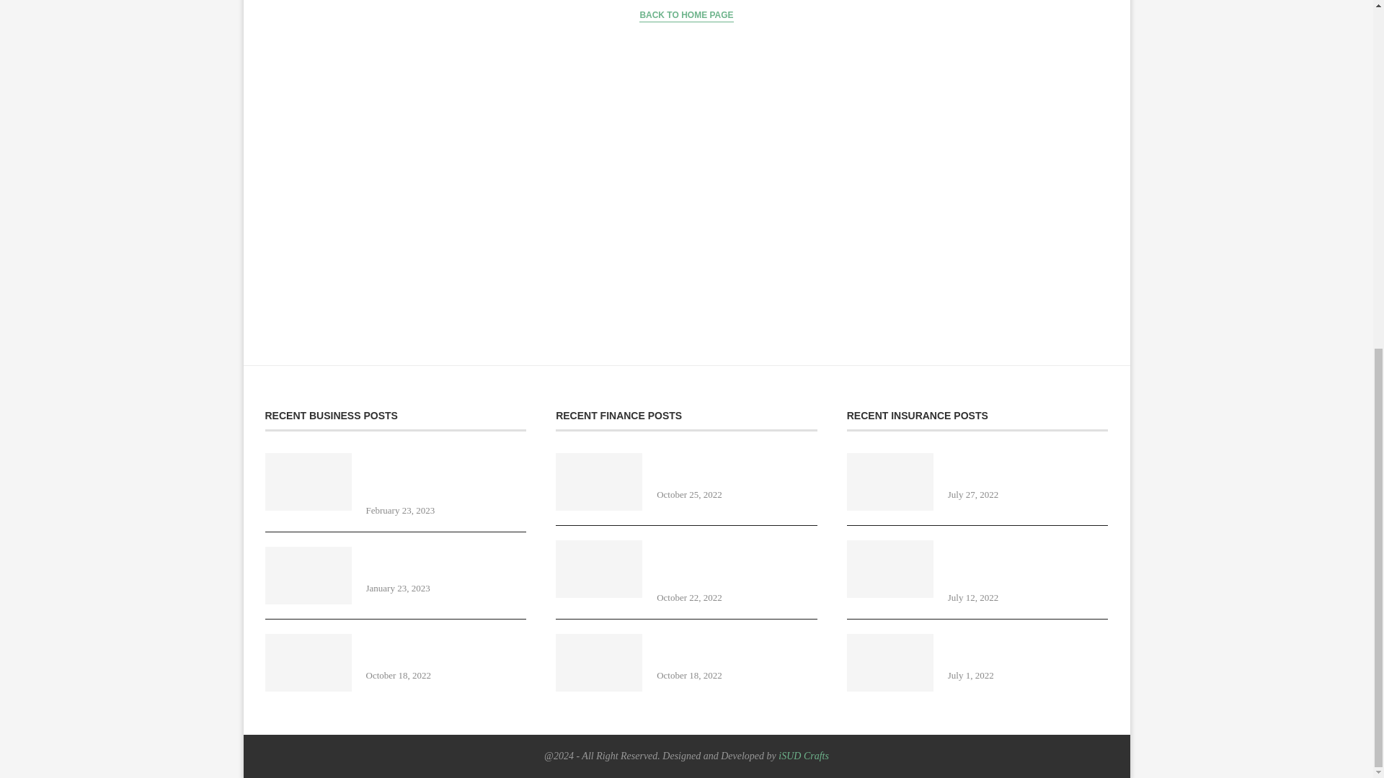  I want to click on Reseller Business Opportunities, so click(598, 663).